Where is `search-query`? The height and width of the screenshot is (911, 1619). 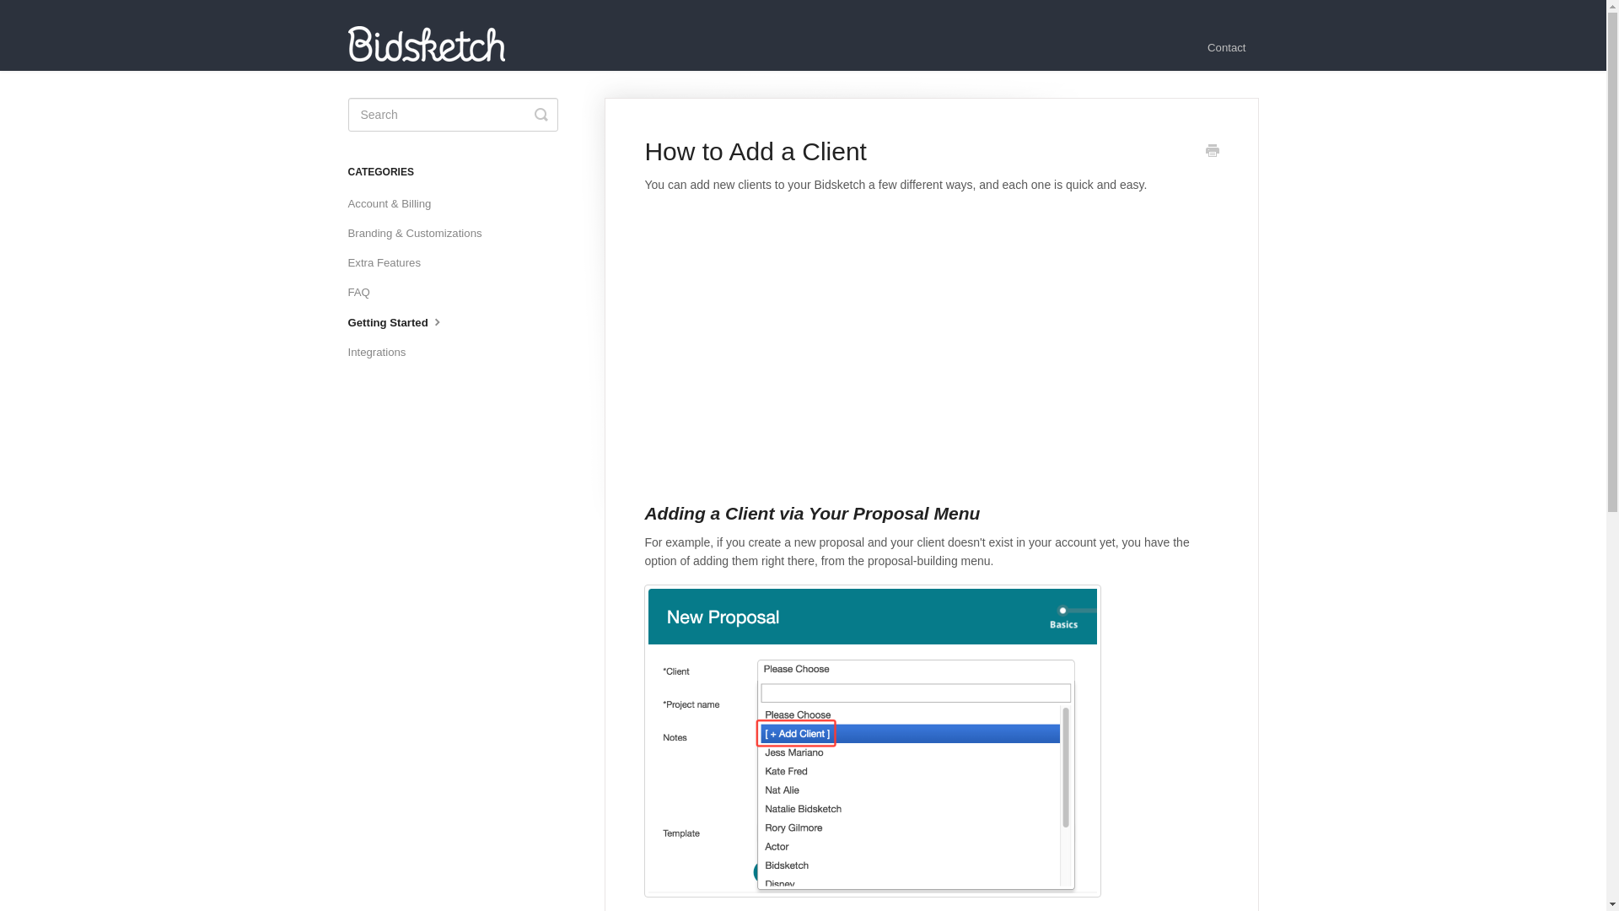
search-query is located at coordinates (452, 114).